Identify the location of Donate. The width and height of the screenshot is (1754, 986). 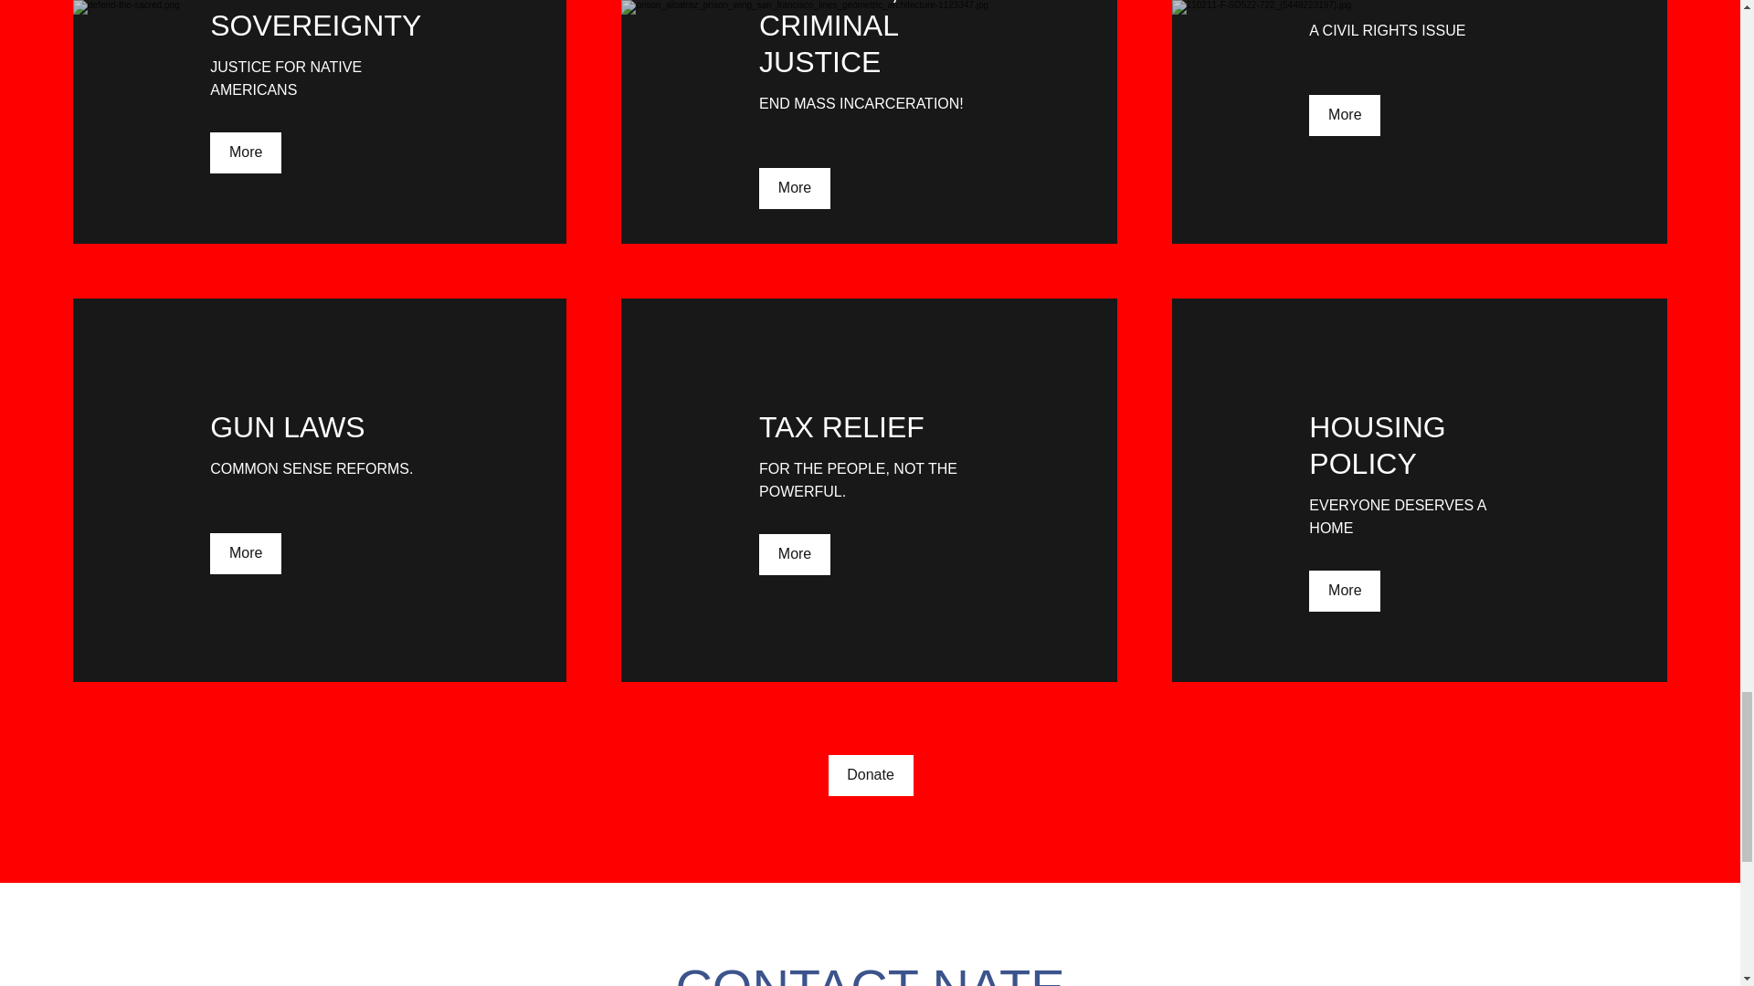
(870, 775).